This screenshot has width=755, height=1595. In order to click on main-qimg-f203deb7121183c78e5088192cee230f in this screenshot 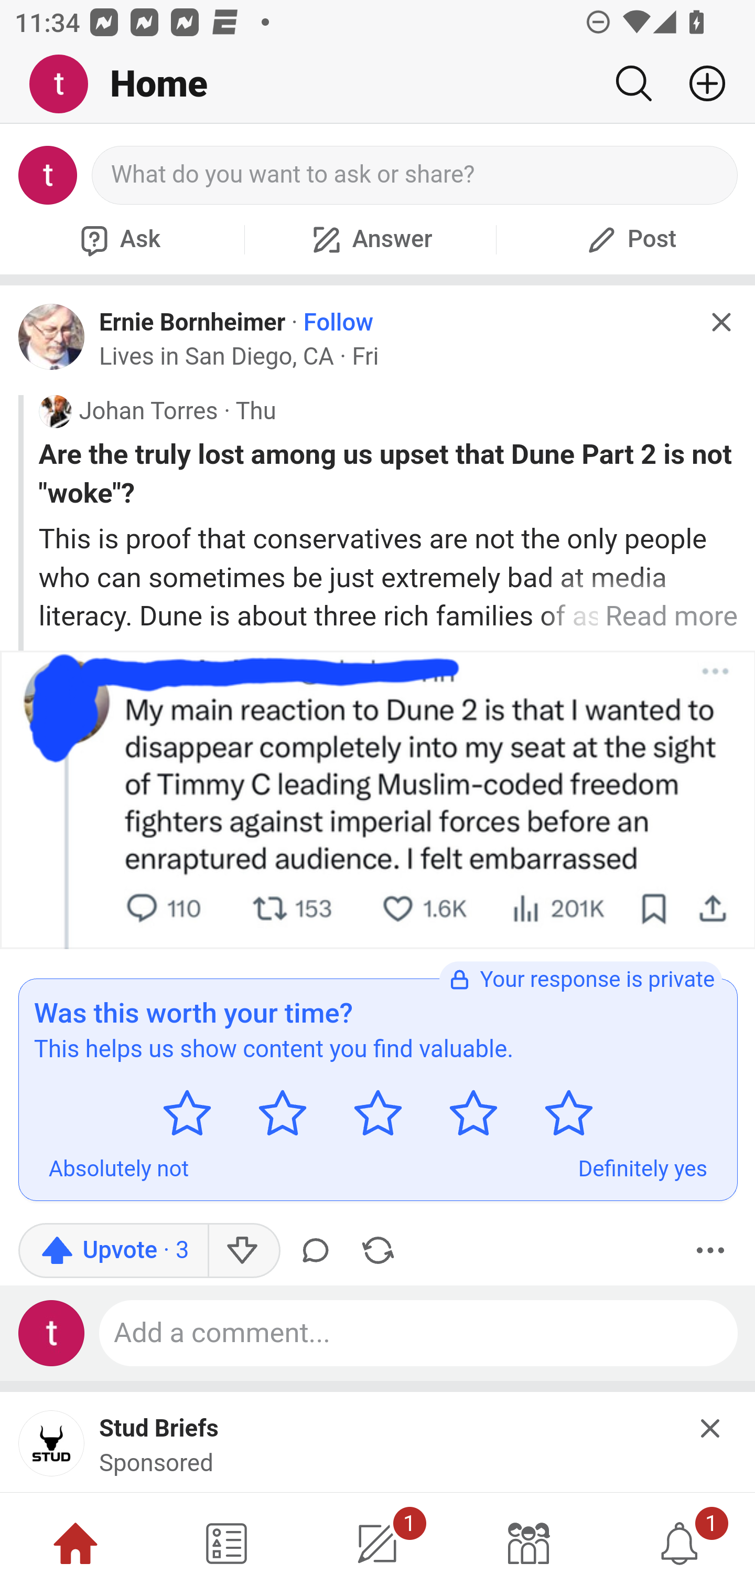, I will do `click(52, 1449)`.